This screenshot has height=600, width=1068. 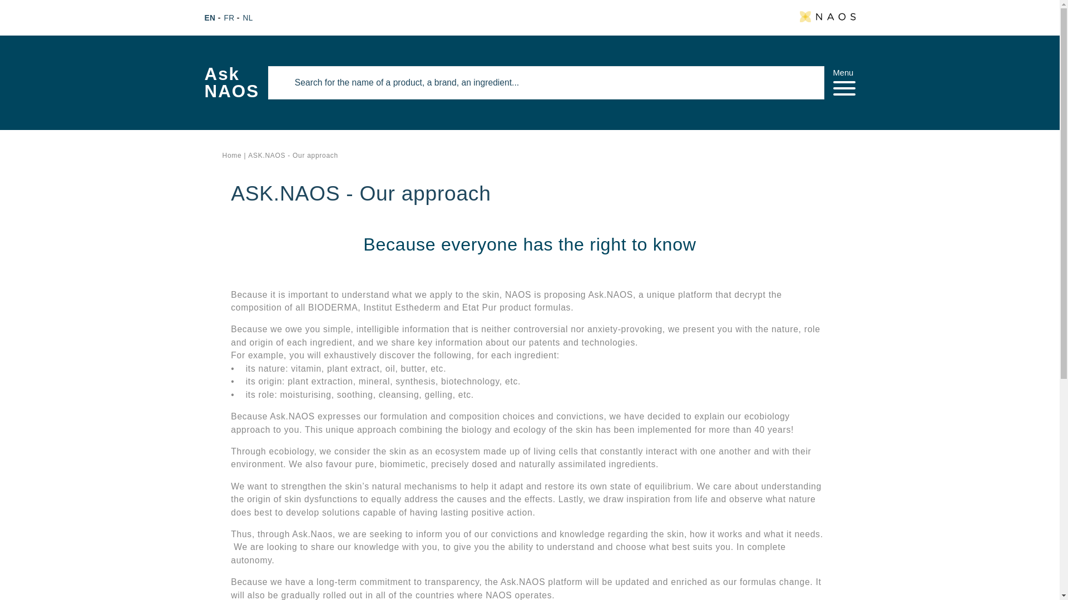 What do you see at coordinates (232, 83) in the screenshot?
I see `FR` at bounding box center [232, 83].